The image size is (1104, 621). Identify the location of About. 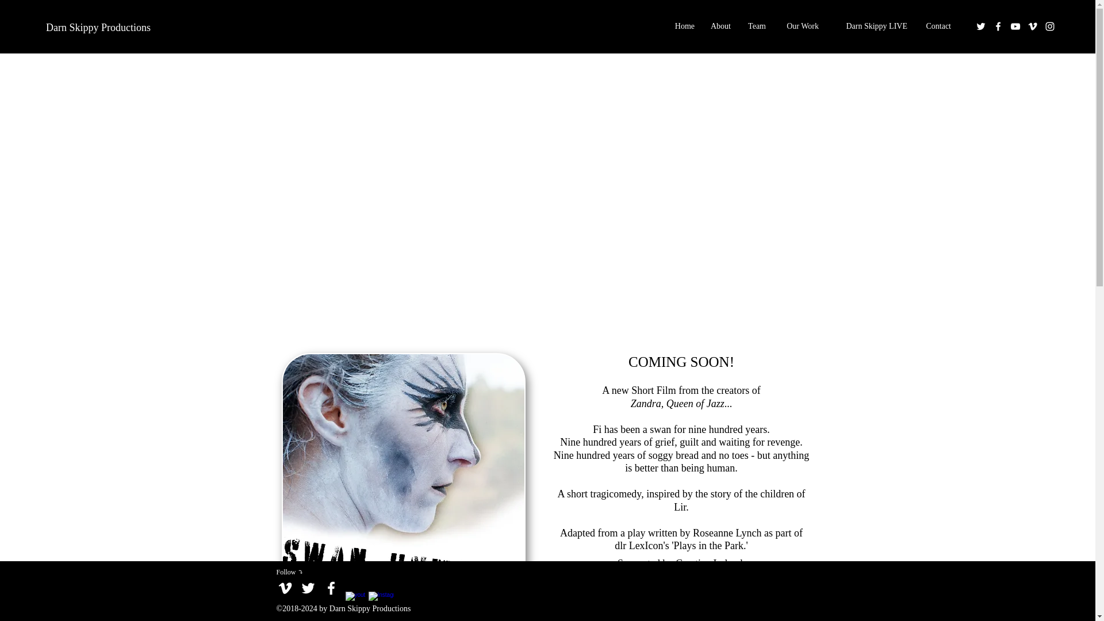
(718, 26).